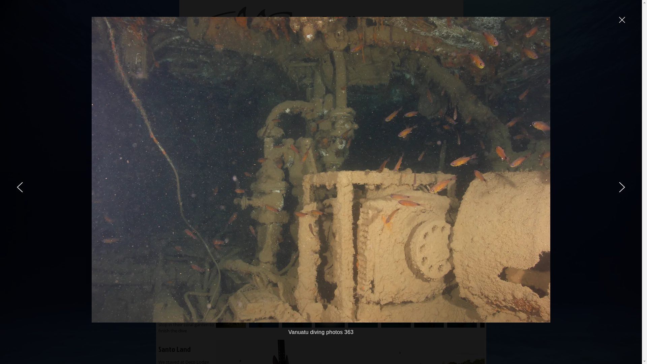  What do you see at coordinates (320, 108) in the screenshot?
I see `Courses` at bounding box center [320, 108].